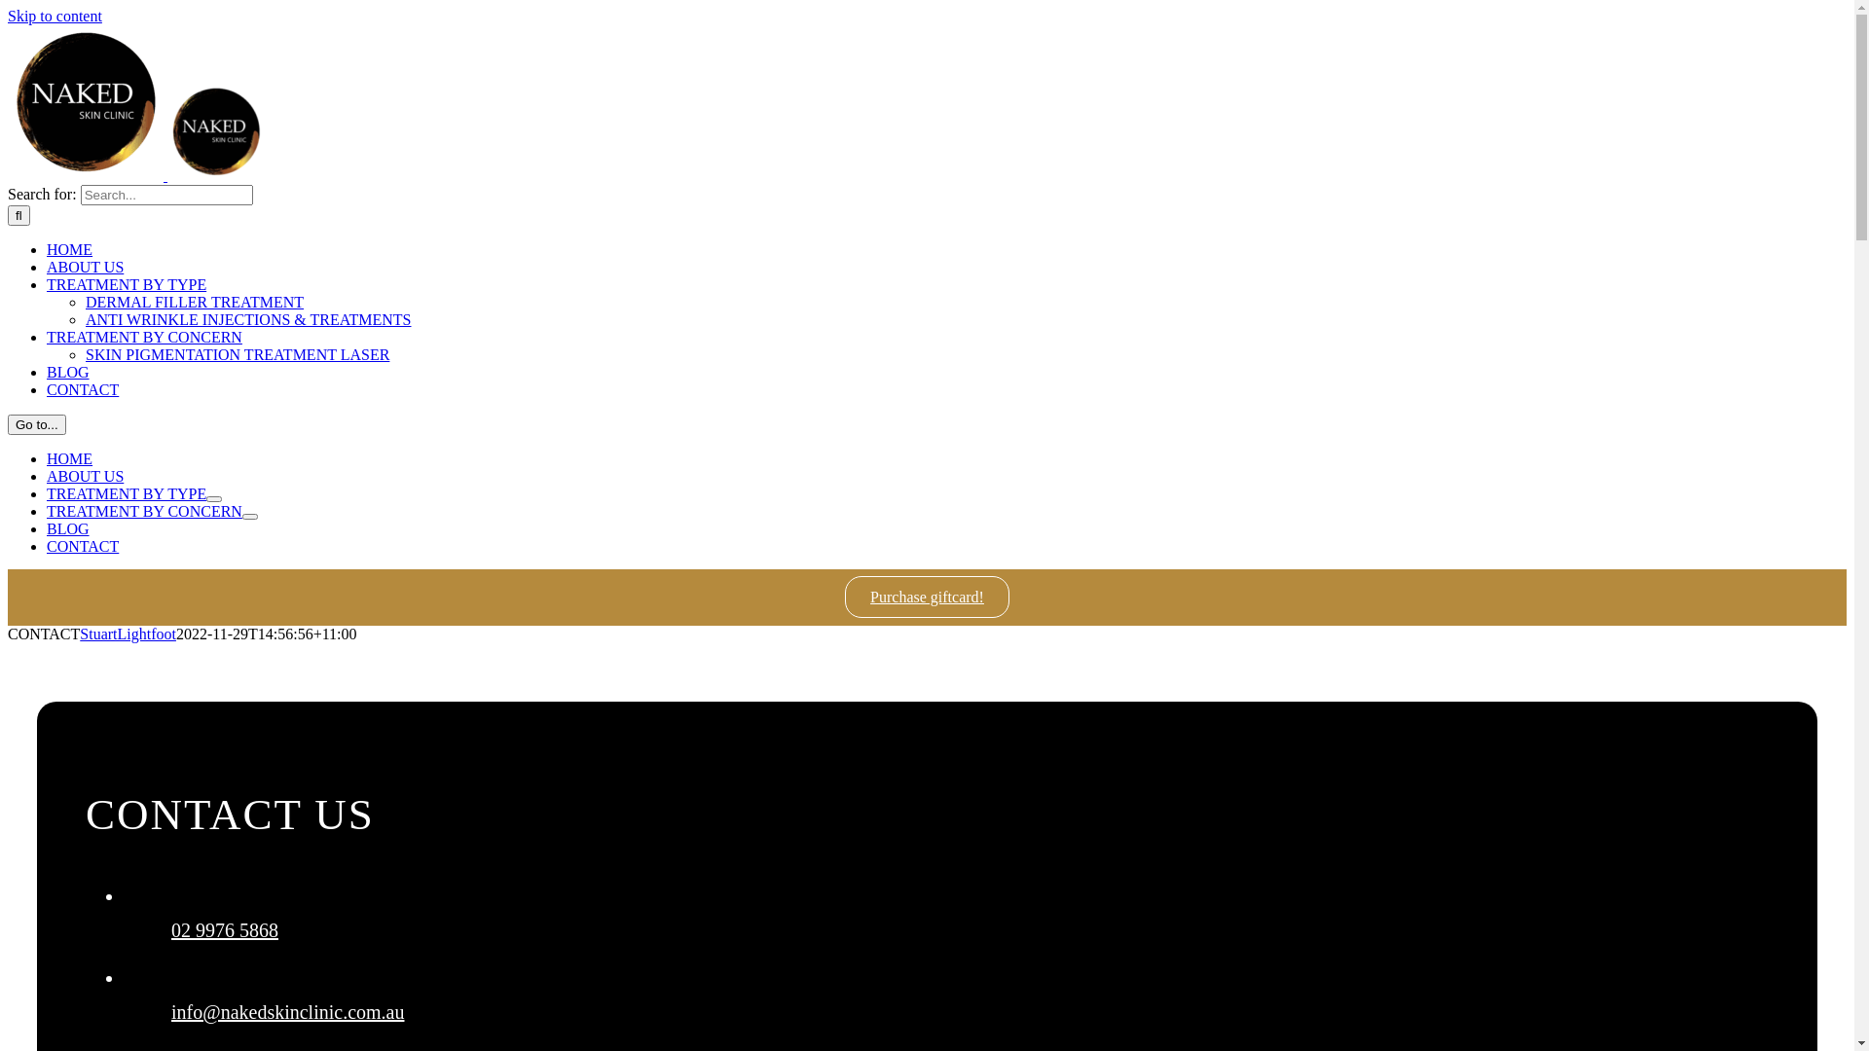 This screenshot has height=1051, width=1869. I want to click on Skip to content, so click(55, 16).